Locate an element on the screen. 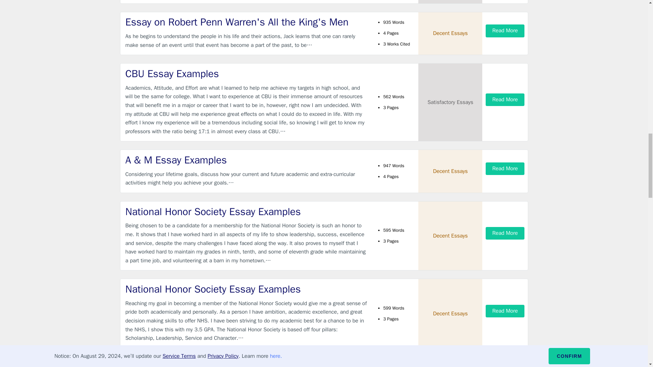  Read More is located at coordinates (505, 233).